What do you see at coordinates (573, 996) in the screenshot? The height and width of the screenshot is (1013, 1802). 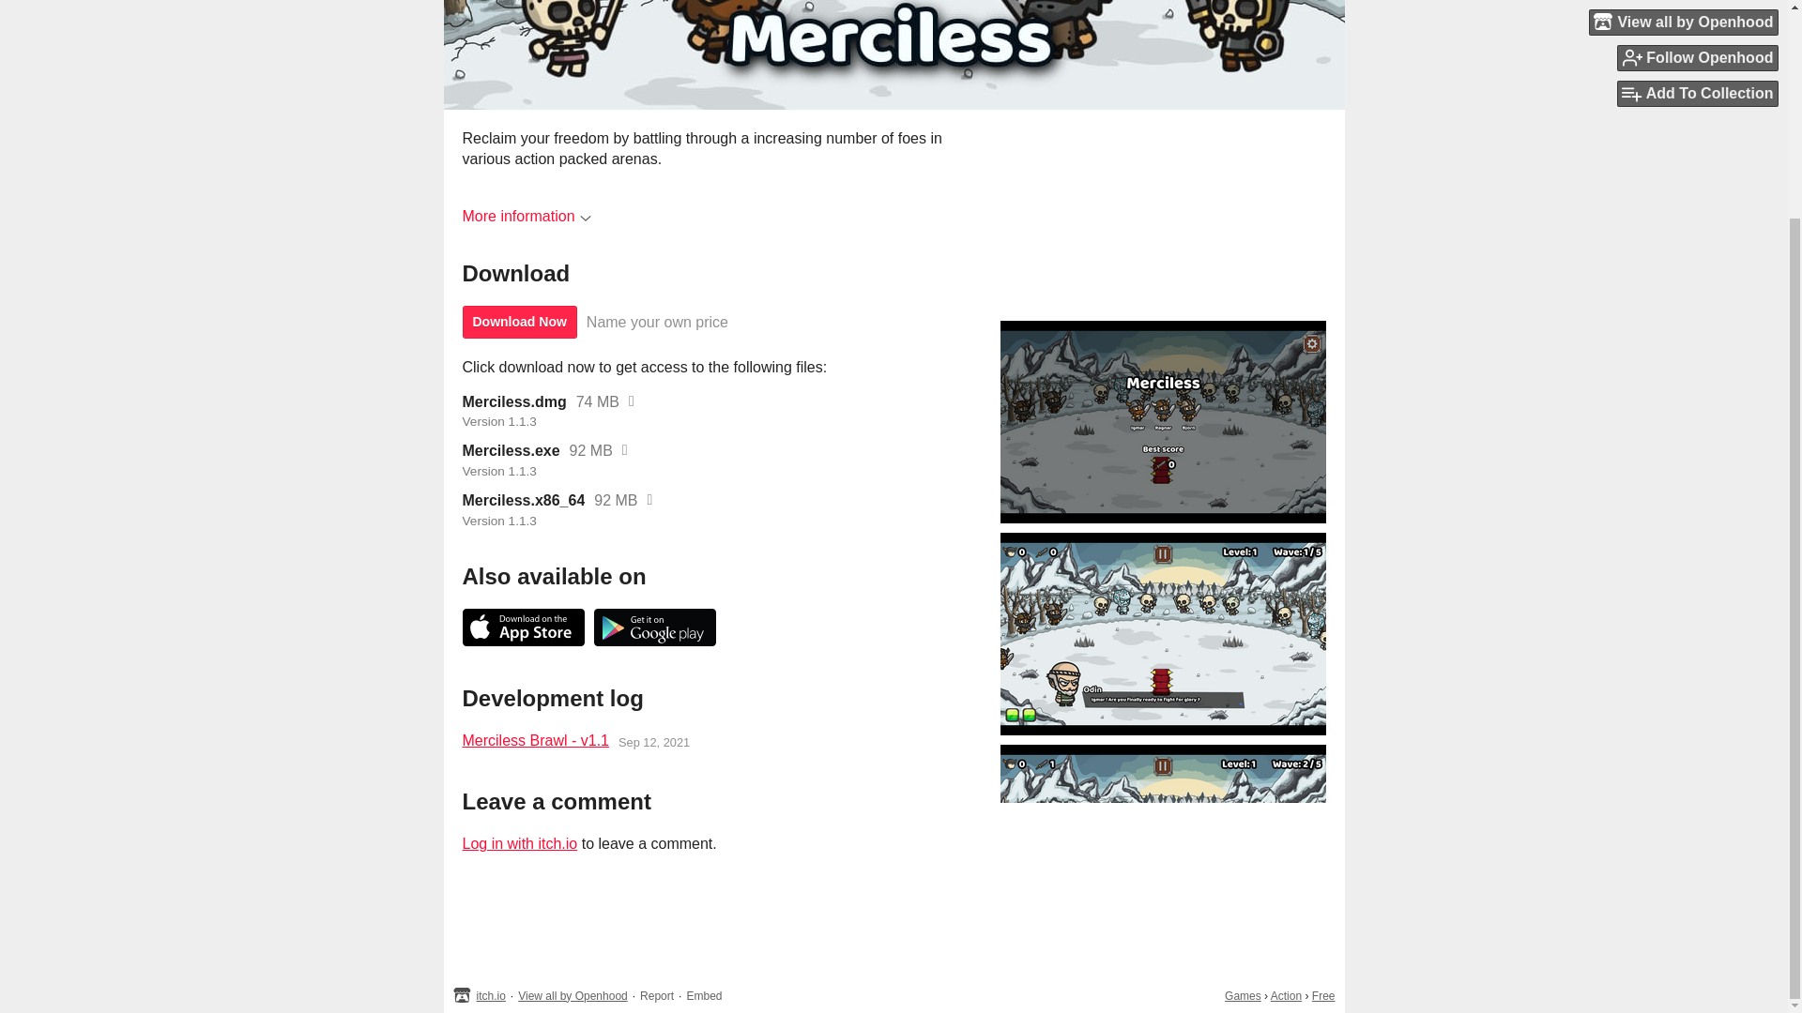 I see `View all by Openhood` at bounding box center [573, 996].